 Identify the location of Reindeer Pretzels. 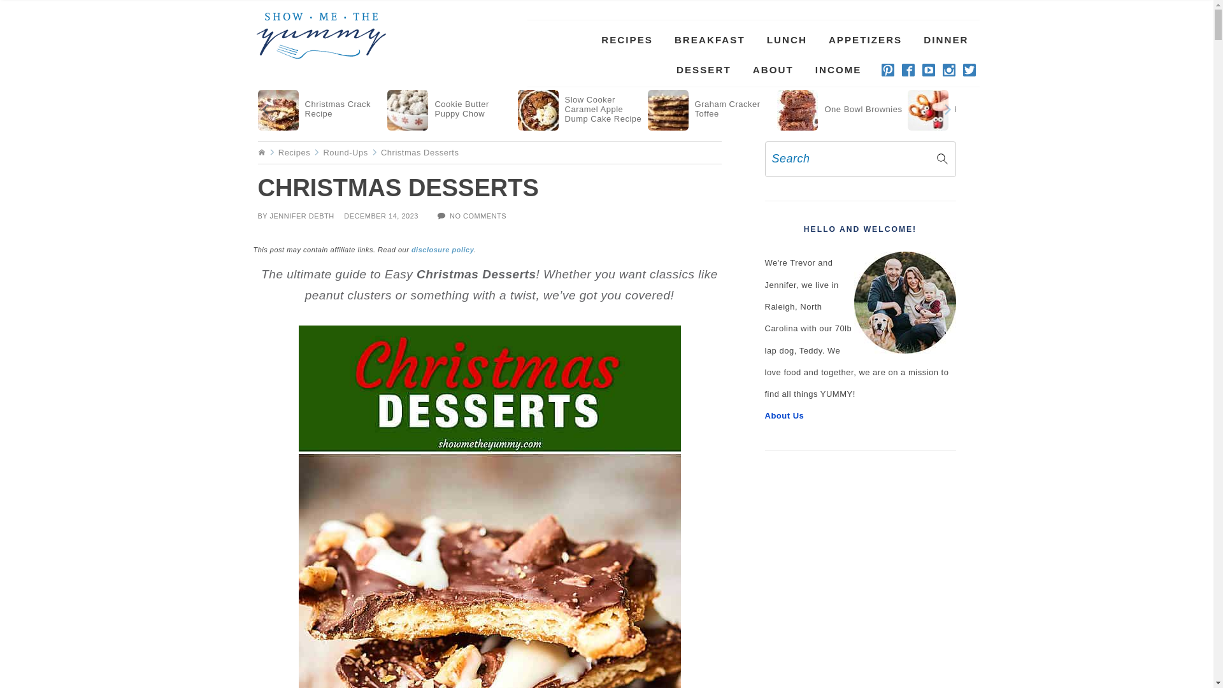
(970, 108).